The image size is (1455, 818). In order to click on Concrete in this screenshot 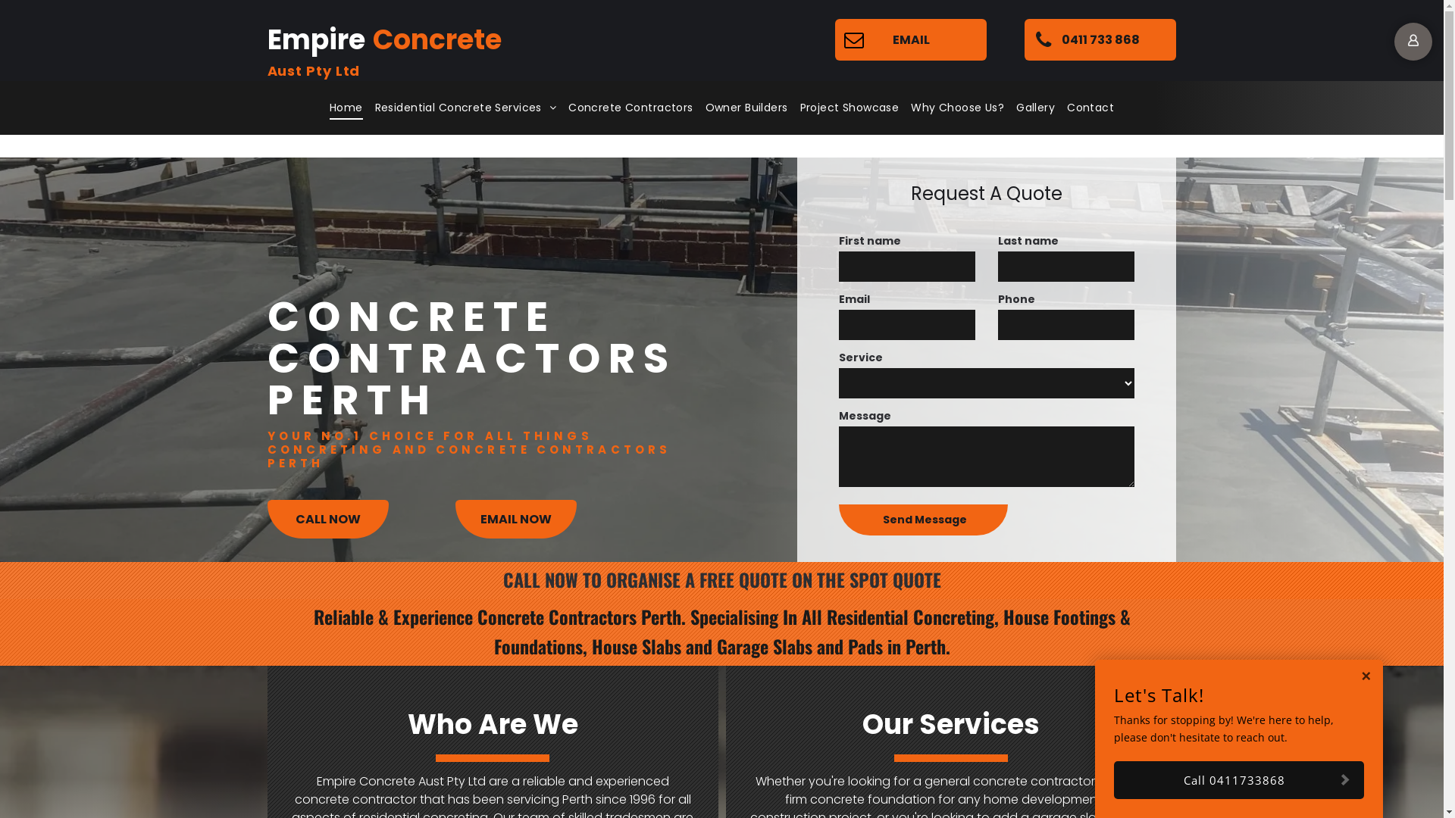, I will do `click(436, 39)`.